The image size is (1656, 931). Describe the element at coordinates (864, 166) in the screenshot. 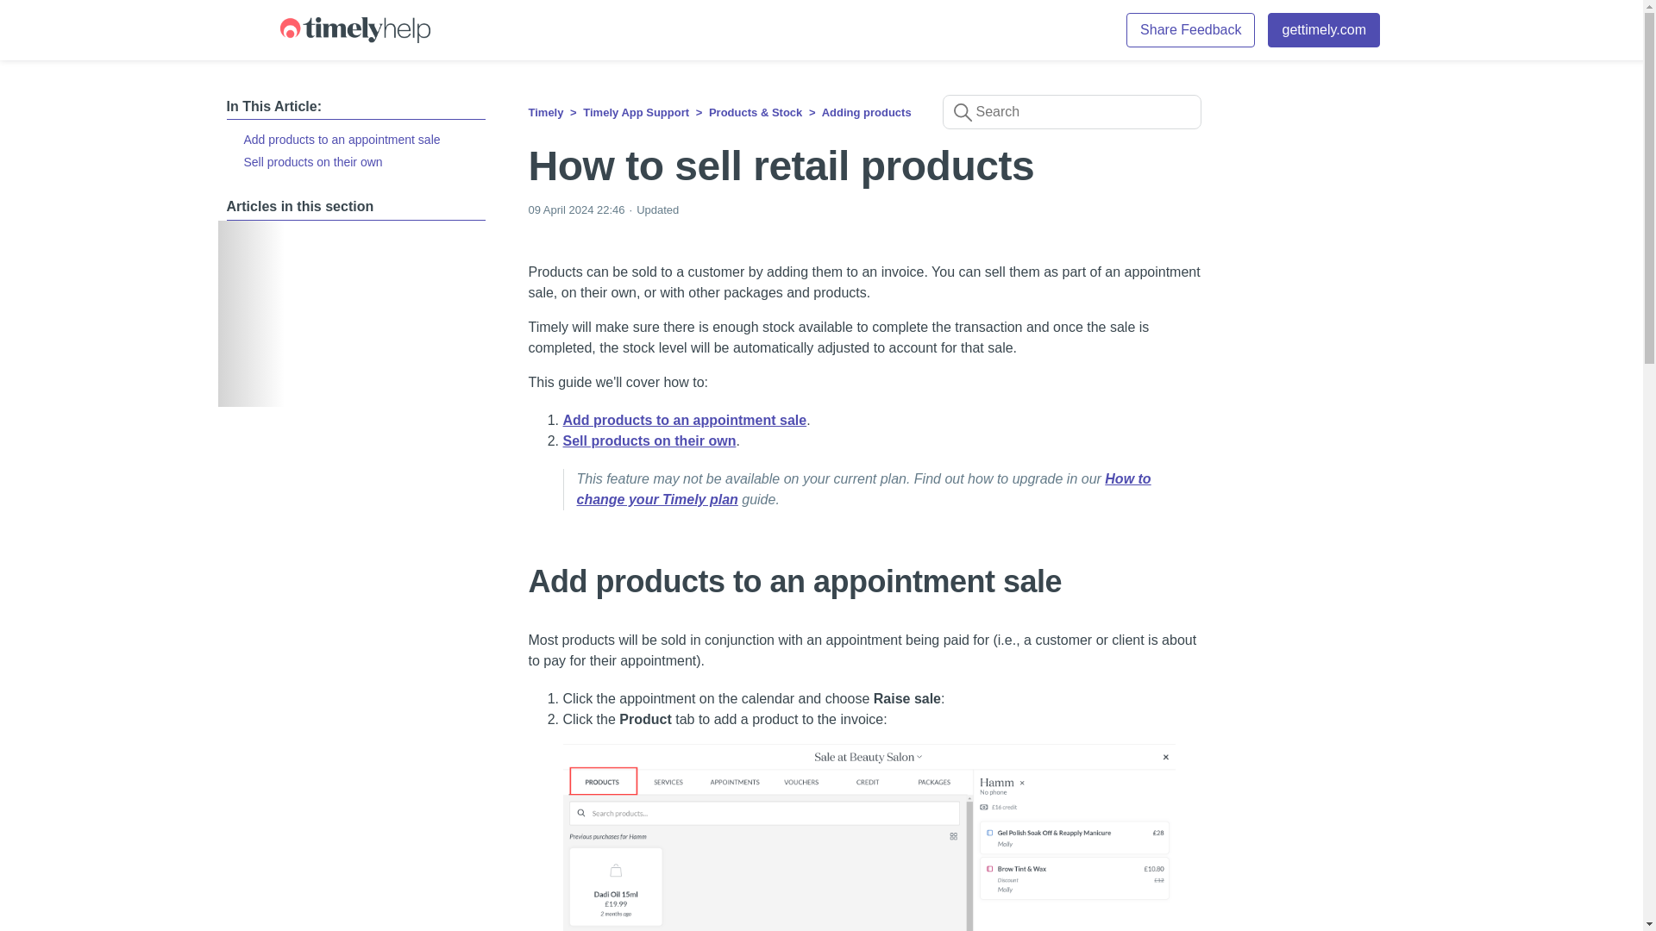

I see `How to sell retail products` at that location.